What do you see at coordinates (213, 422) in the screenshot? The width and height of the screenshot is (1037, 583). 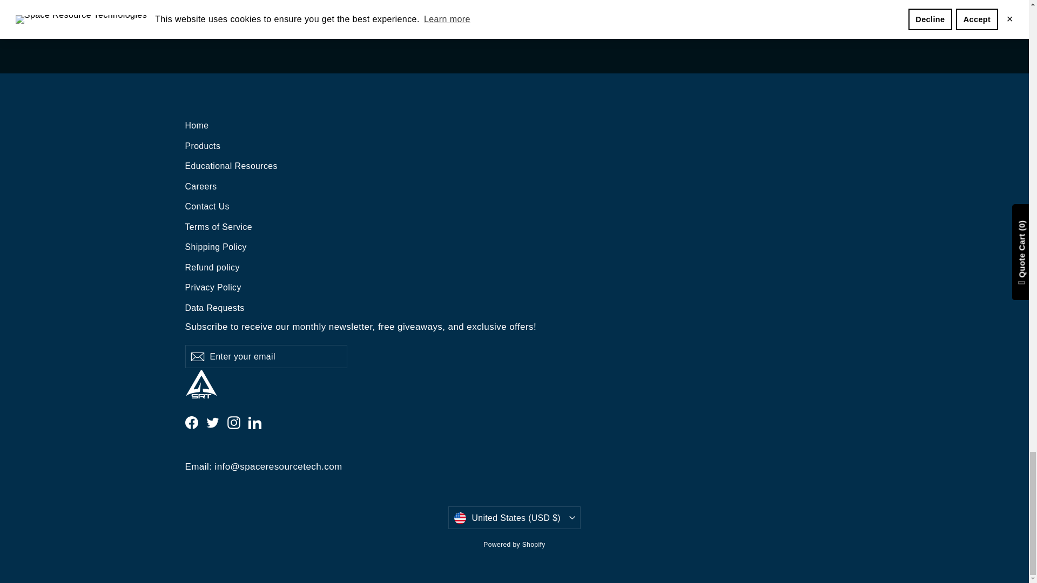 I see `Space Resource Technologies on Twitter` at bounding box center [213, 422].